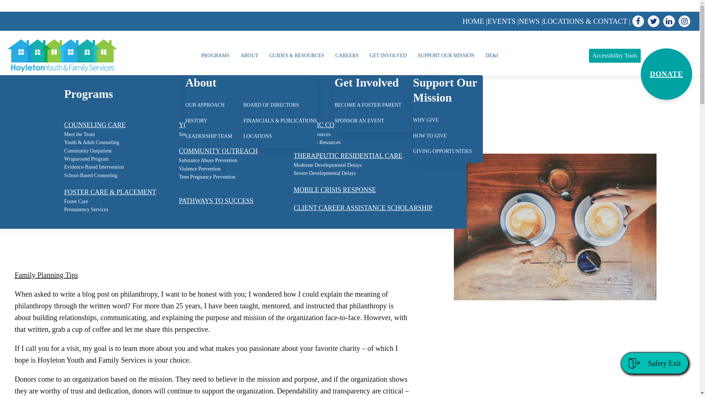 Image resolution: width=705 pixels, height=396 pixels. Describe the element at coordinates (208, 161) in the screenshot. I see `Substance Abuse Prevention` at that location.